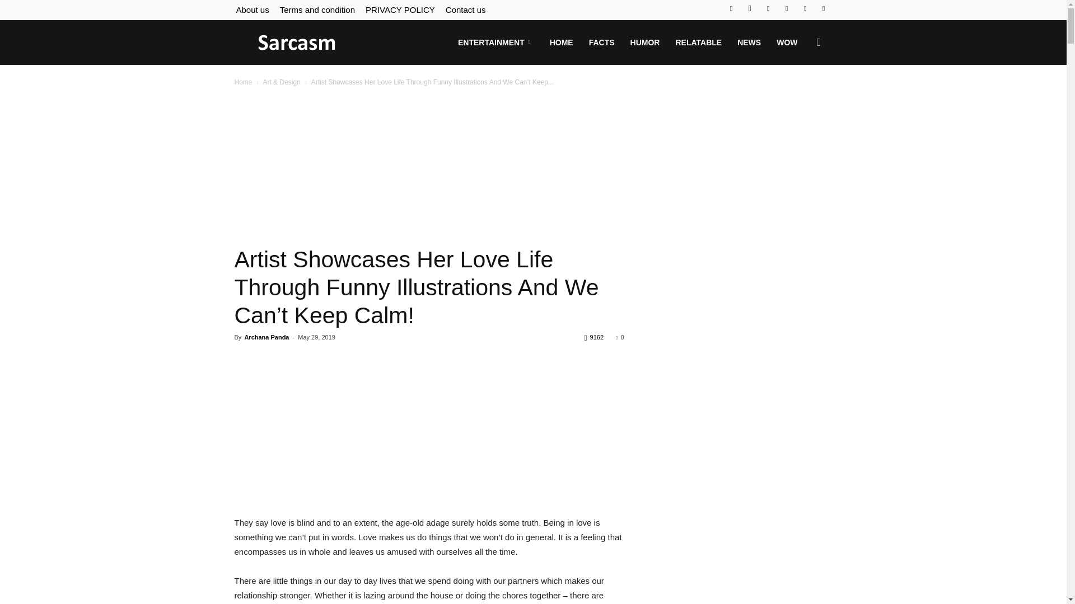 Image resolution: width=1075 pixels, height=604 pixels. I want to click on Facebook, so click(731, 8).